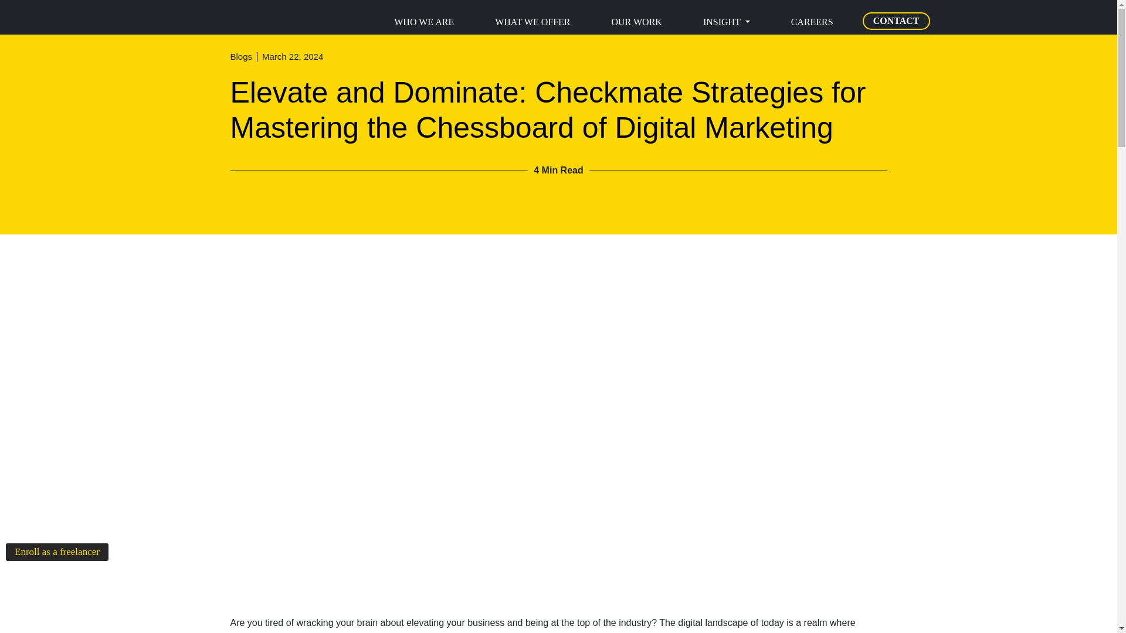 The width and height of the screenshot is (1126, 633). Describe the element at coordinates (812, 22) in the screenshot. I see `Careers` at that location.